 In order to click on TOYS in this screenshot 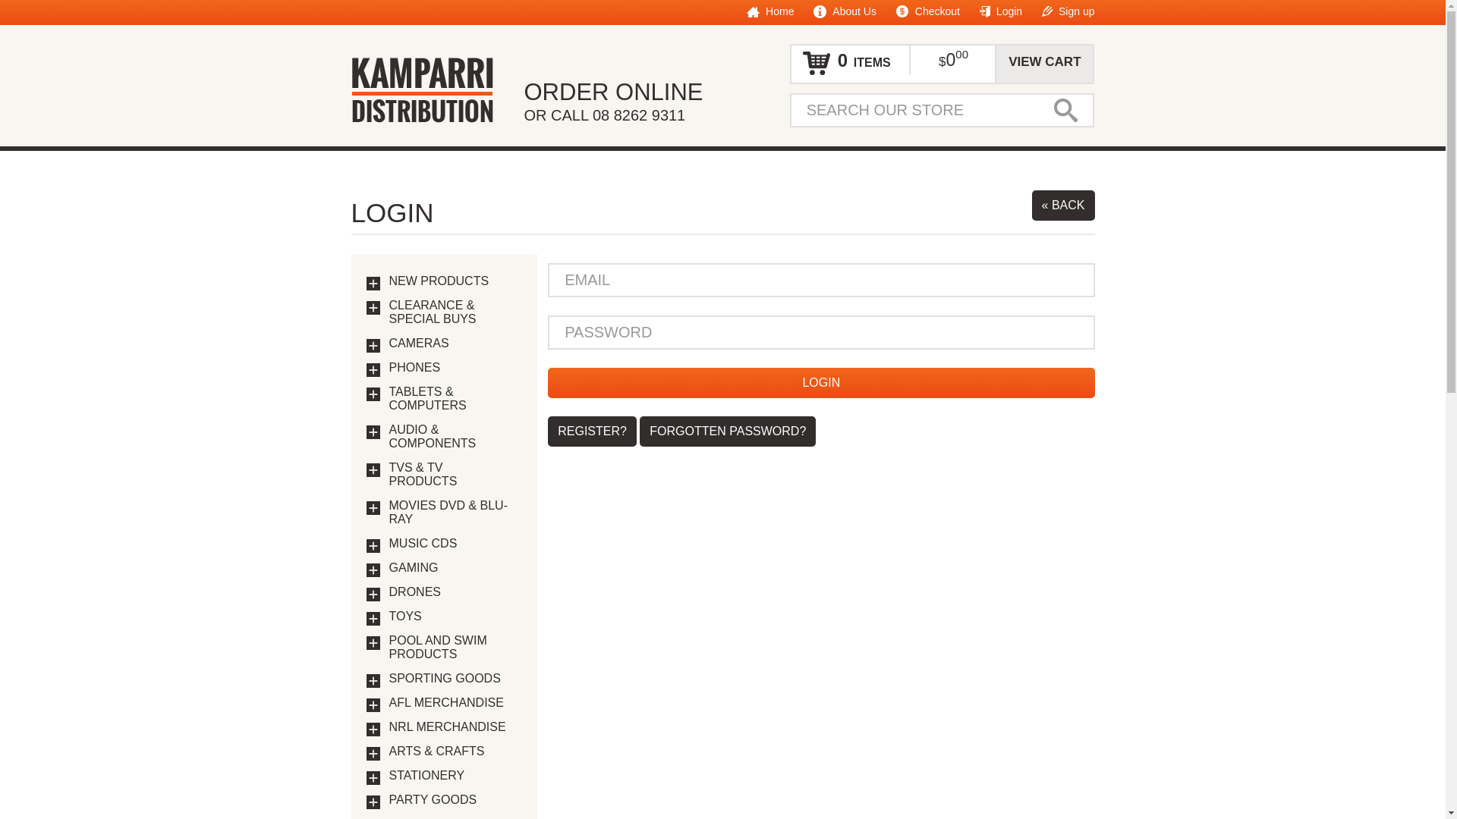, I will do `click(455, 617)`.